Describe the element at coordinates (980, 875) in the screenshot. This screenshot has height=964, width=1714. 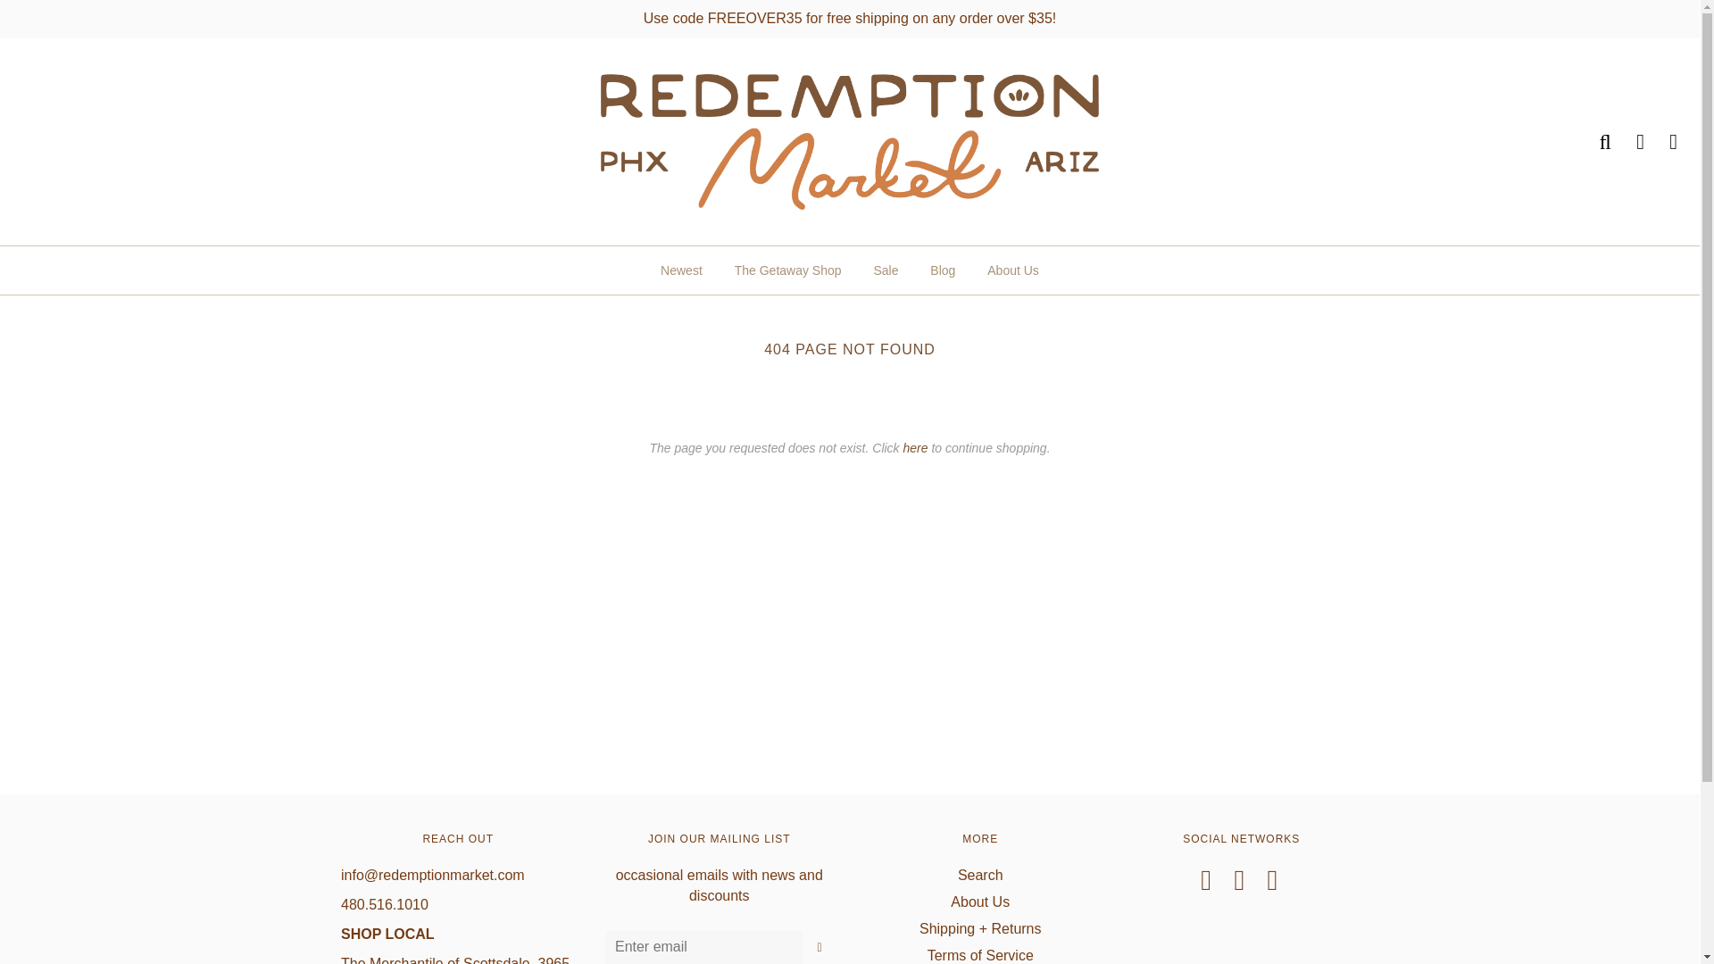
I see `Search` at that location.